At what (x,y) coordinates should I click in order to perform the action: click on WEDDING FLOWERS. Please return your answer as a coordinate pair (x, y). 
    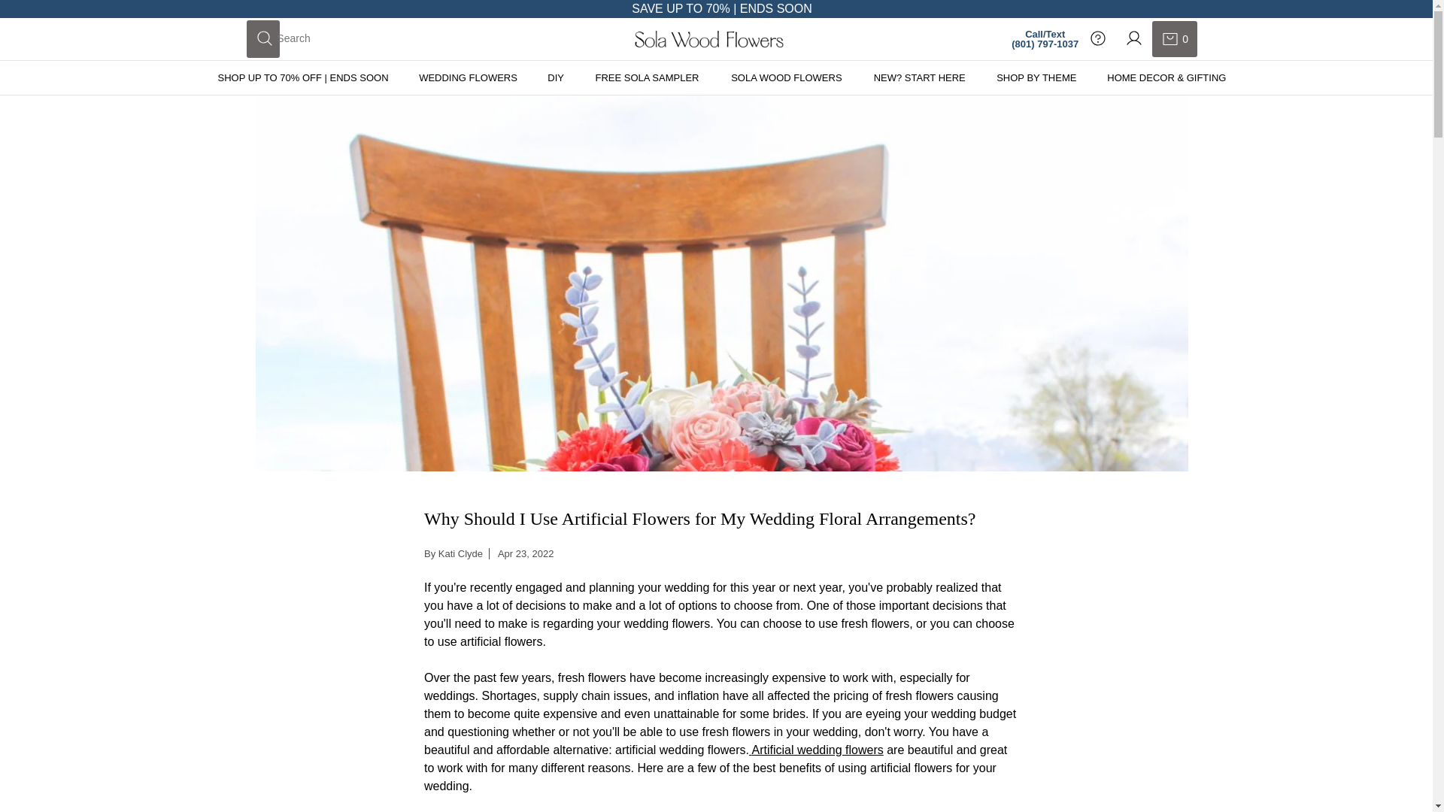
    Looking at the image, I should click on (1175, 39).